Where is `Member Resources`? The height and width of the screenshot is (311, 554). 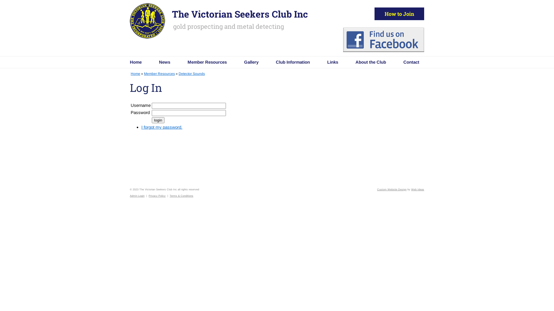 Member Resources is located at coordinates (159, 74).